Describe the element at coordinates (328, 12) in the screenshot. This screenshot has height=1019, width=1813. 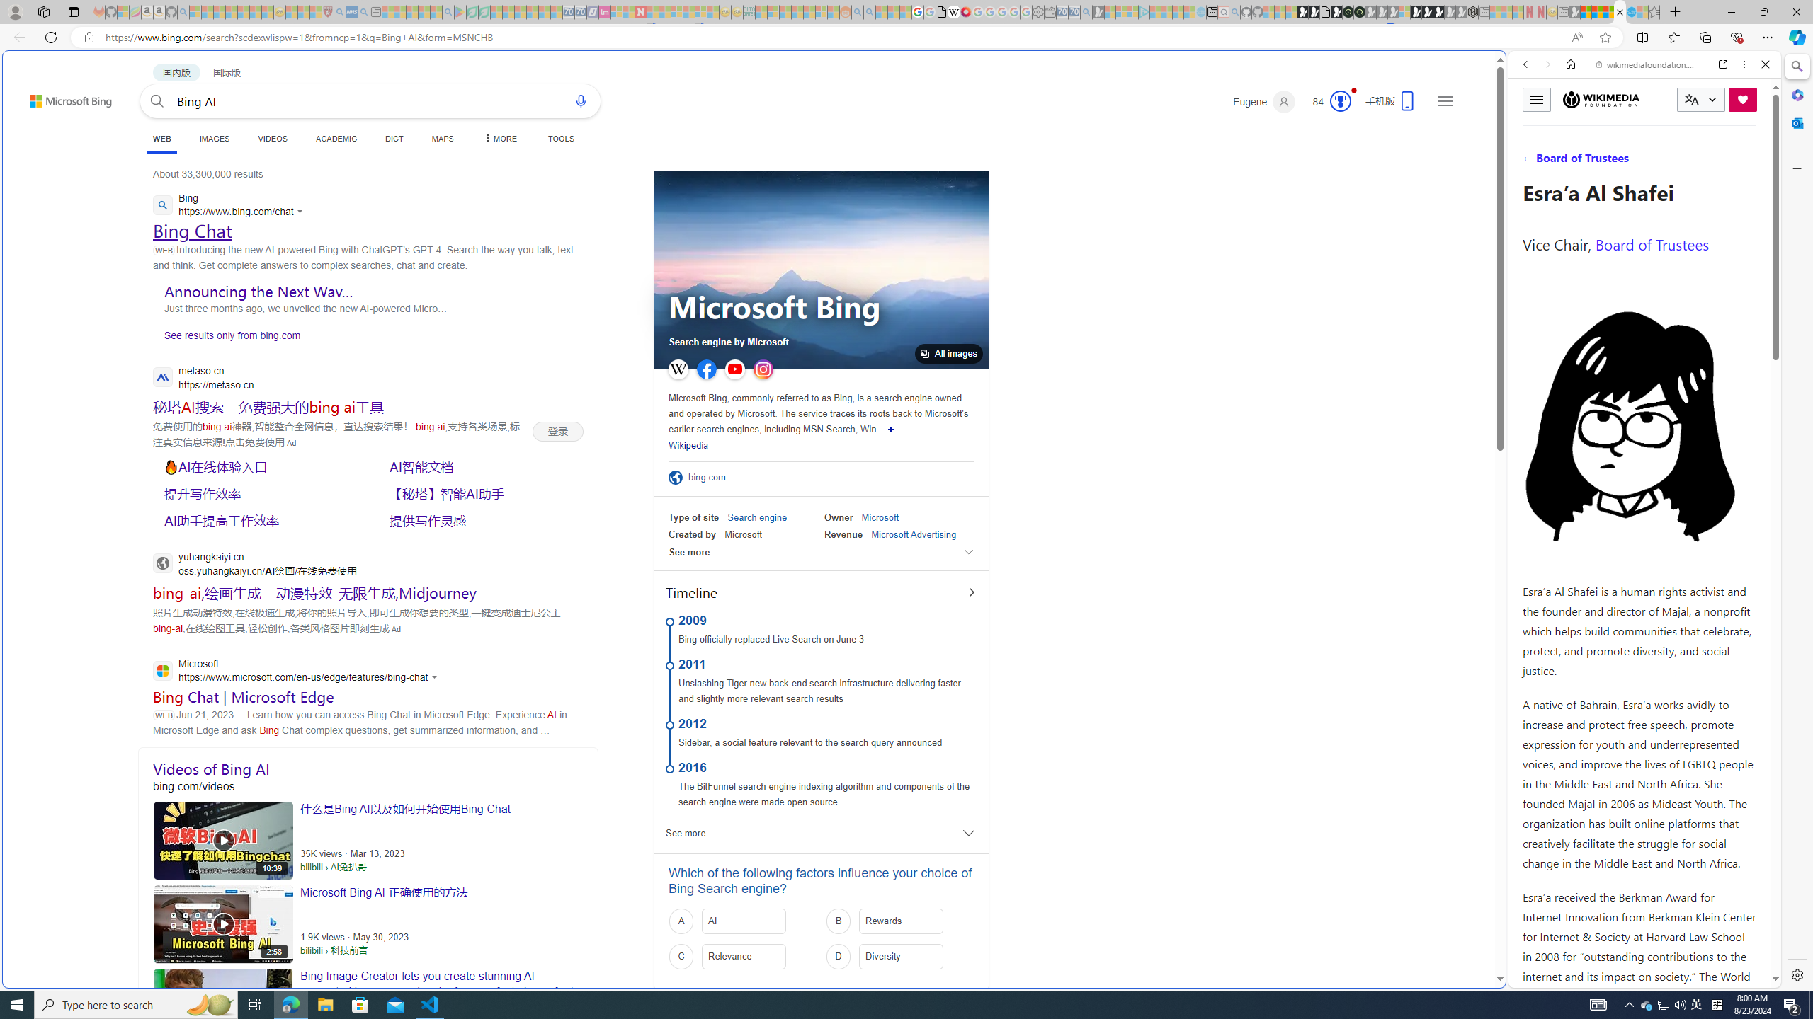
I see `Robert H. Shmerling, MD - Harvard Health - Sleeping` at that location.